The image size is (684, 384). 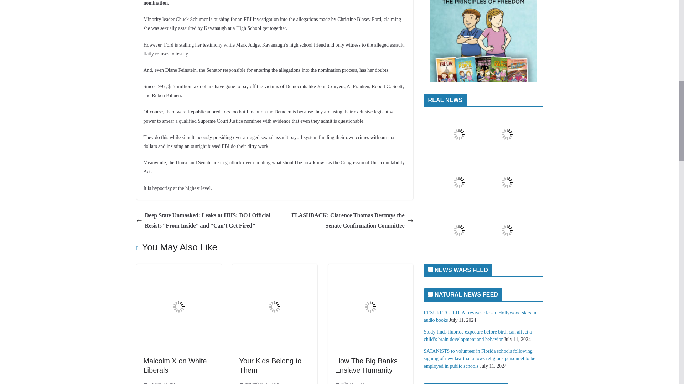 What do you see at coordinates (160, 382) in the screenshot?
I see `6:24 pm` at bounding box center [160, 382].